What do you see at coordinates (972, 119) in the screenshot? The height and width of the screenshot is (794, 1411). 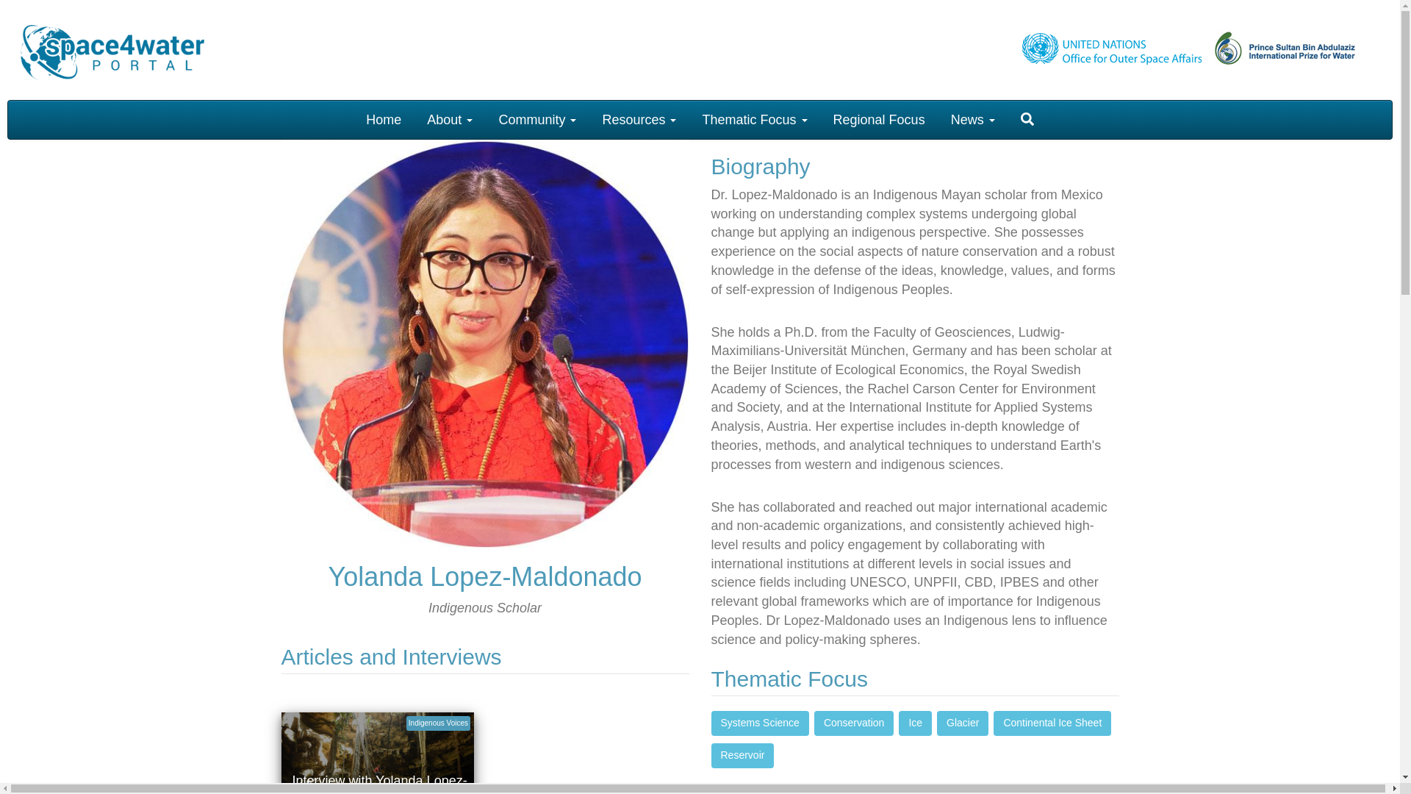 I see `News` at bounding box center [972, 119].